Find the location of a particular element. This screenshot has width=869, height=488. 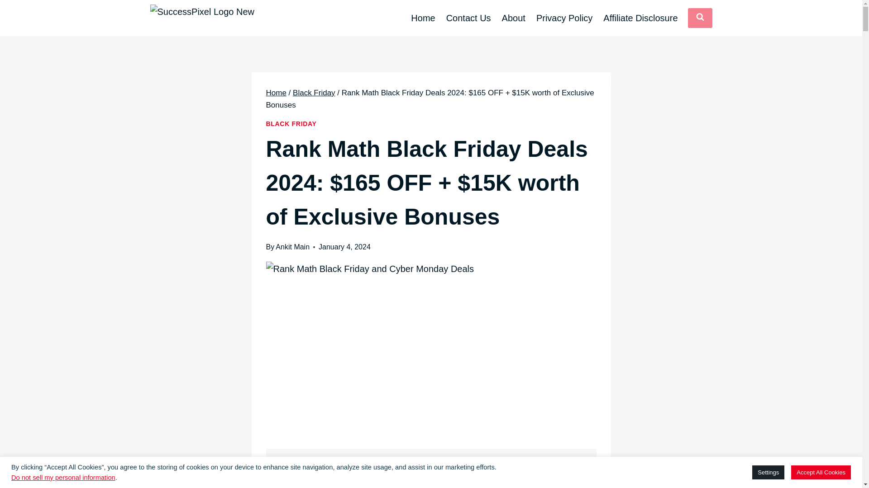

Black Friday is located at coordinates (314, 92).